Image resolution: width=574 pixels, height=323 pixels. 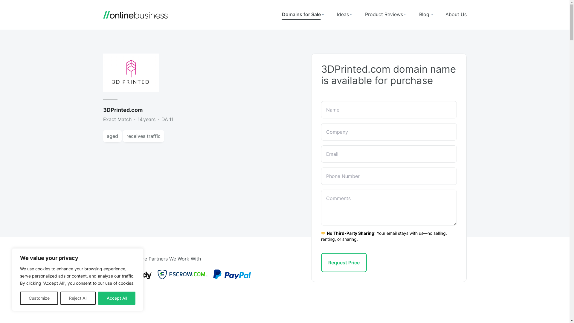 I want to click on Ideas, so click(x=345, y=15).